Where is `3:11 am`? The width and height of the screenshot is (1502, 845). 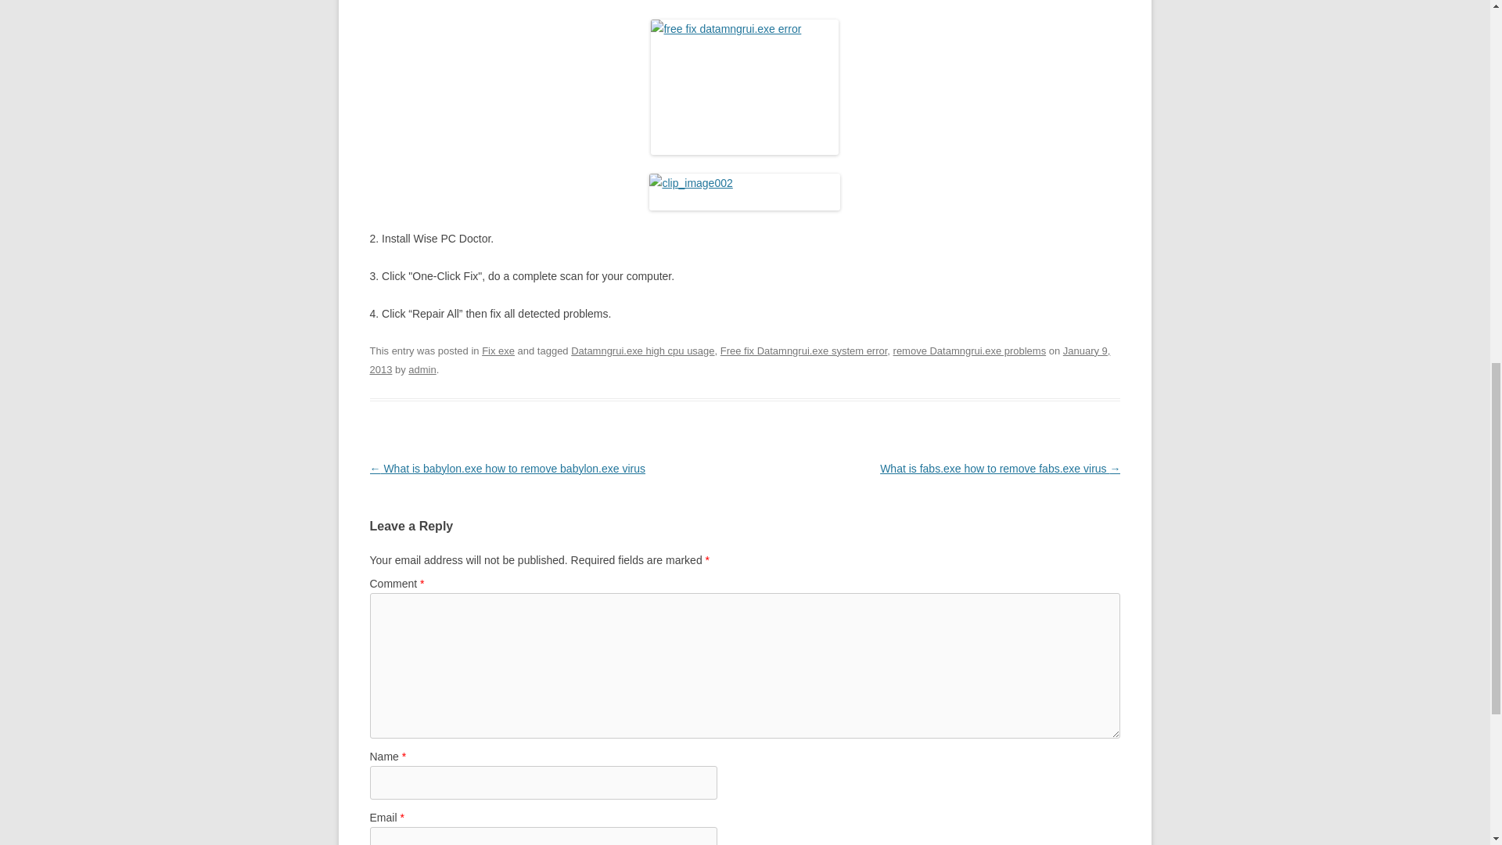 3:11 am is located at coordinates (739, 360).